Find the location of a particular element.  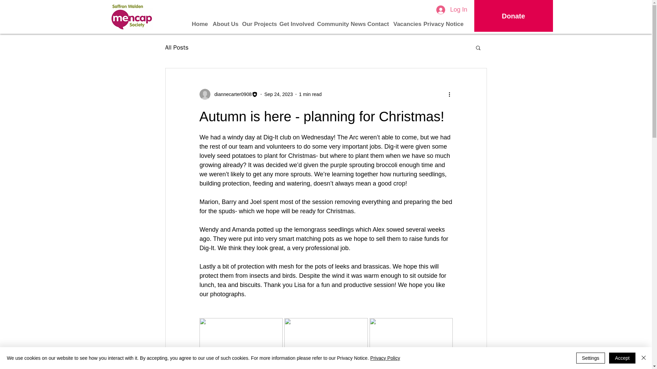

1 min read is located at coordinates (310, 94).